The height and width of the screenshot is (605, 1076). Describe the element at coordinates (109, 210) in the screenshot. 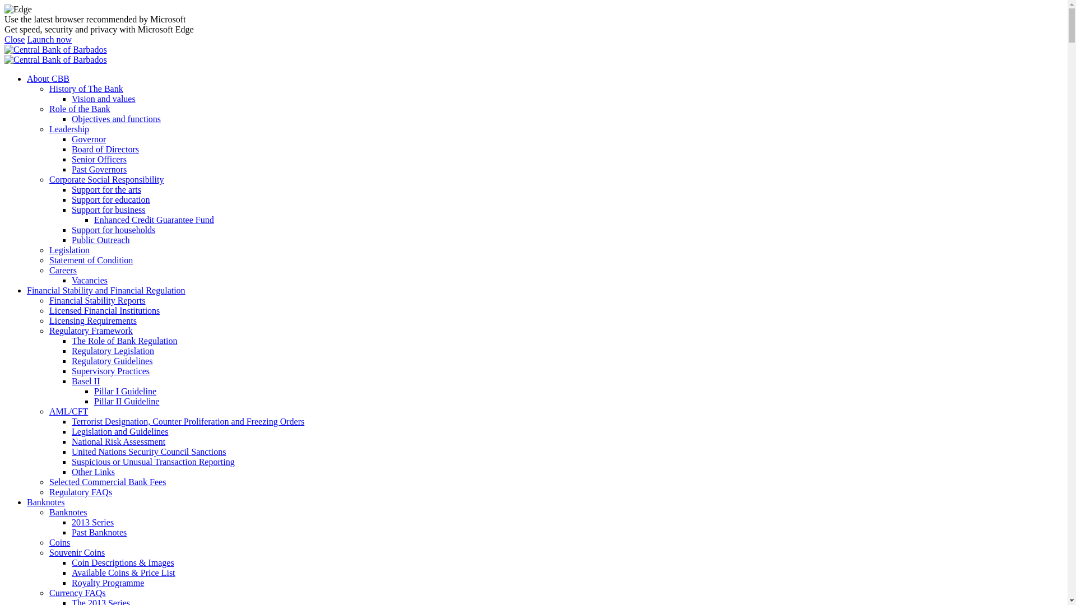

I see `Support for business` at that location.